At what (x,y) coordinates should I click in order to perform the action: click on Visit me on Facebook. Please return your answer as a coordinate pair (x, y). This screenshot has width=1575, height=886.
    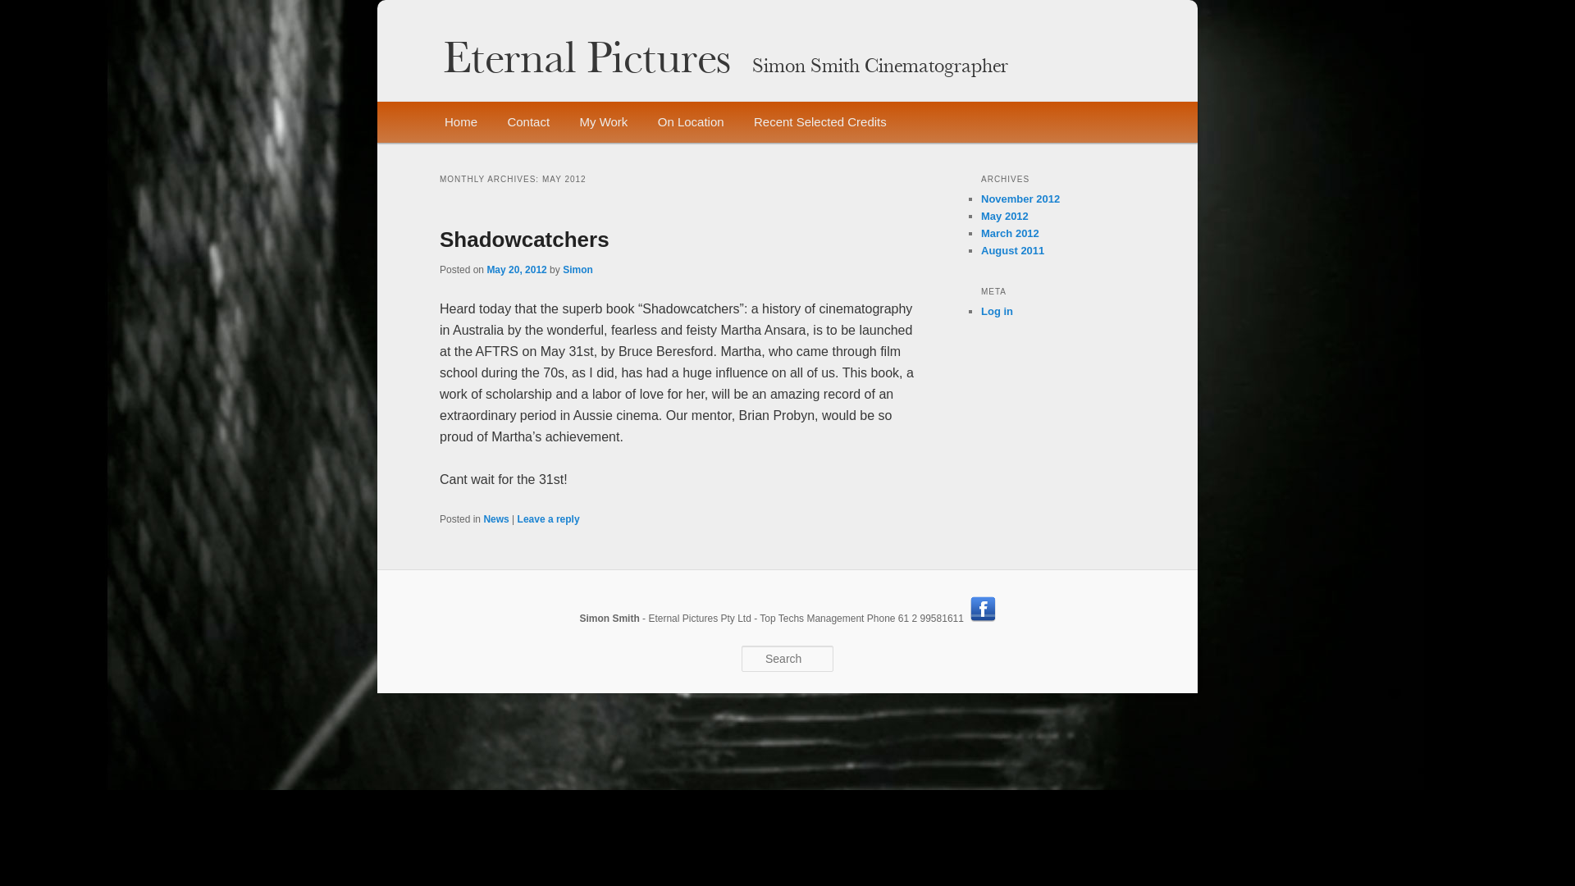
    Looking at the image, I should click on (983, 609).